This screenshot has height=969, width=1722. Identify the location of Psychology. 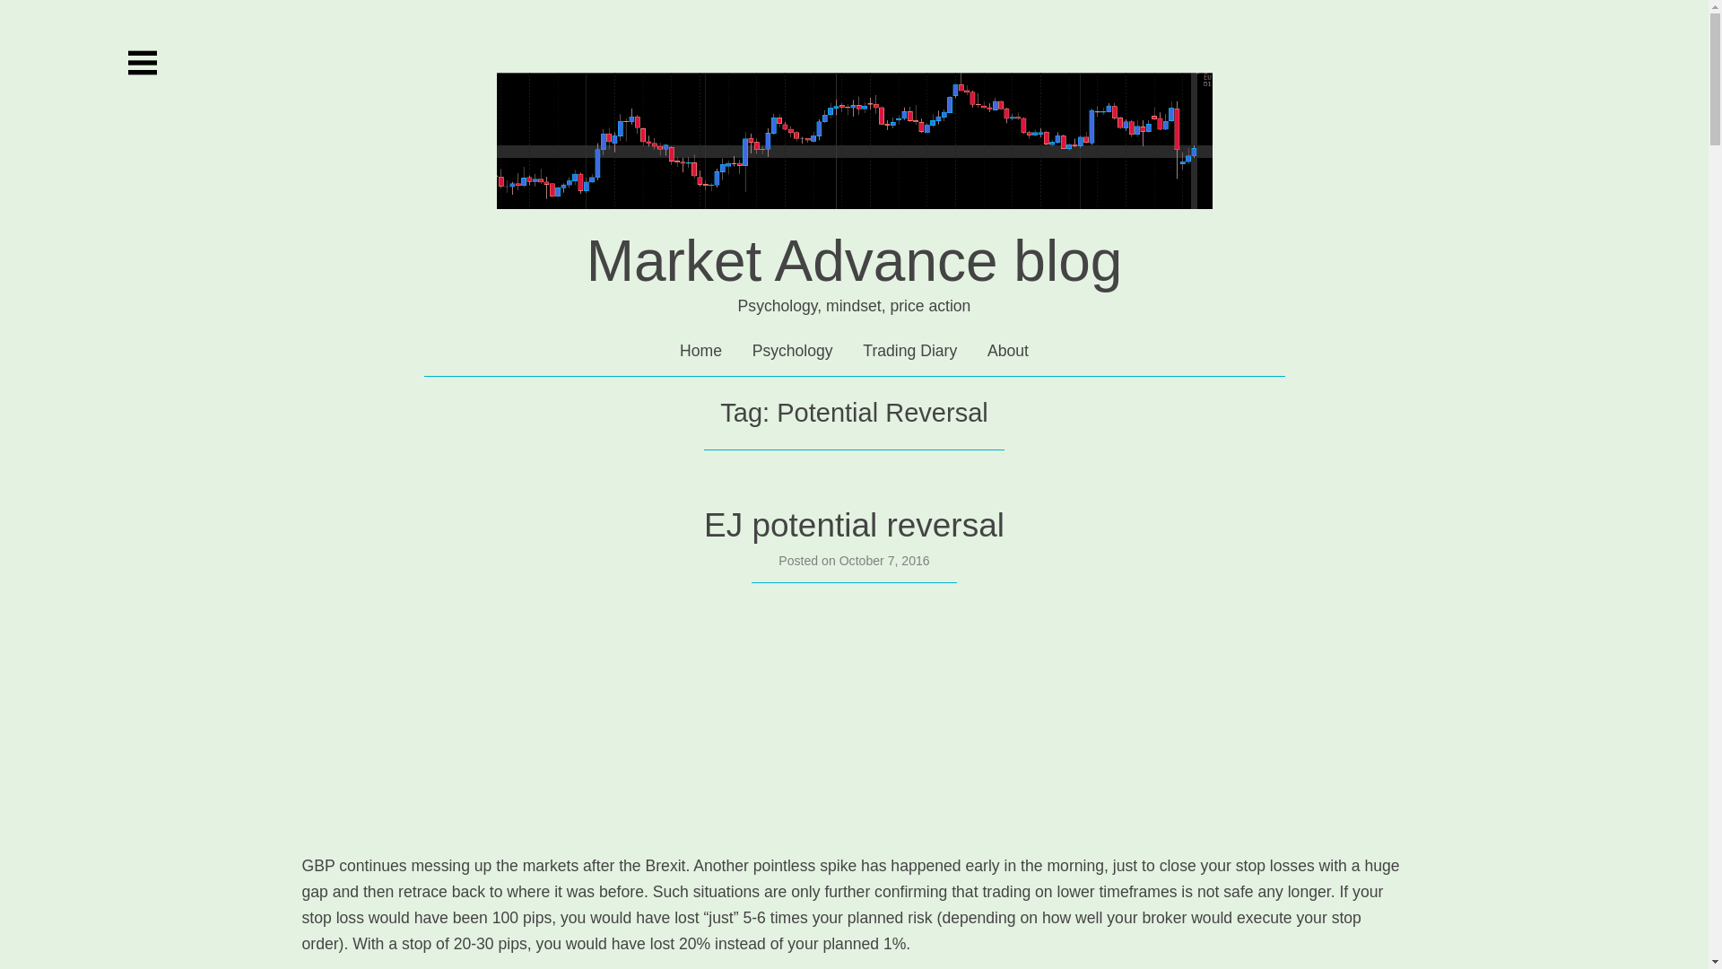
(793, 350).